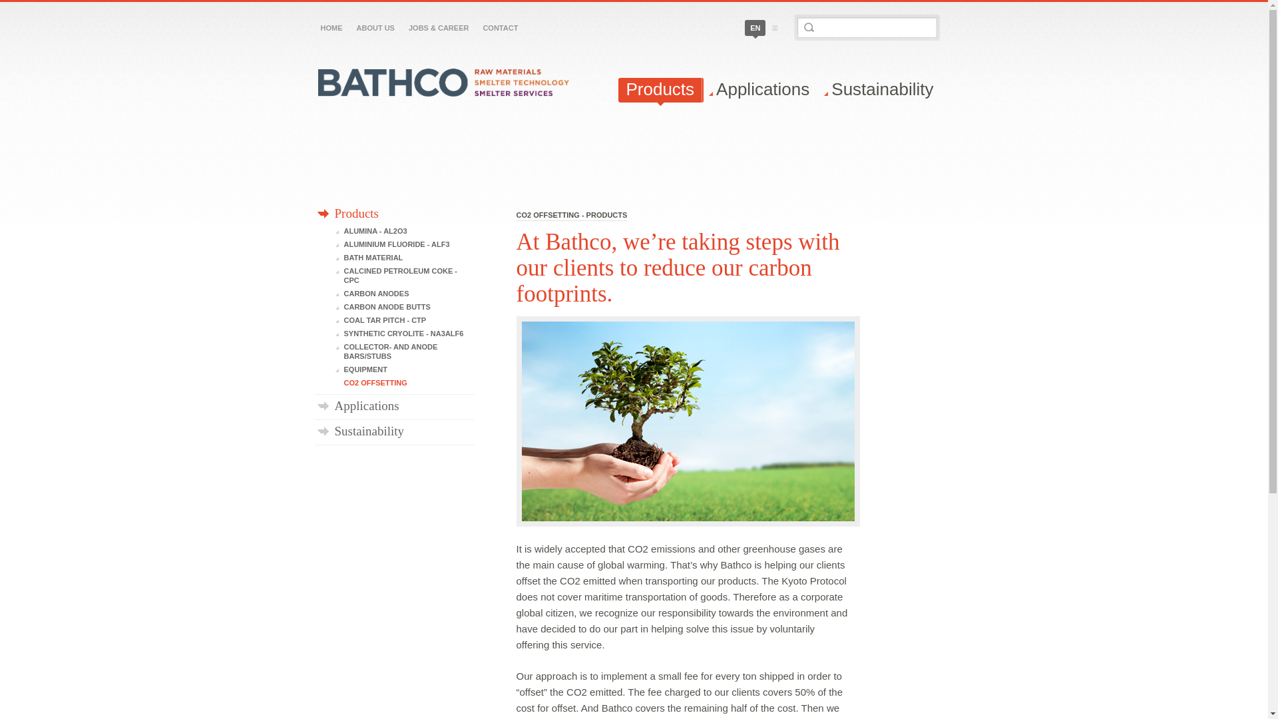 The image size is (1278, 719). Describe the element at coordinates (883, 91) in the screenshot. I see `Sustainability` at that location.